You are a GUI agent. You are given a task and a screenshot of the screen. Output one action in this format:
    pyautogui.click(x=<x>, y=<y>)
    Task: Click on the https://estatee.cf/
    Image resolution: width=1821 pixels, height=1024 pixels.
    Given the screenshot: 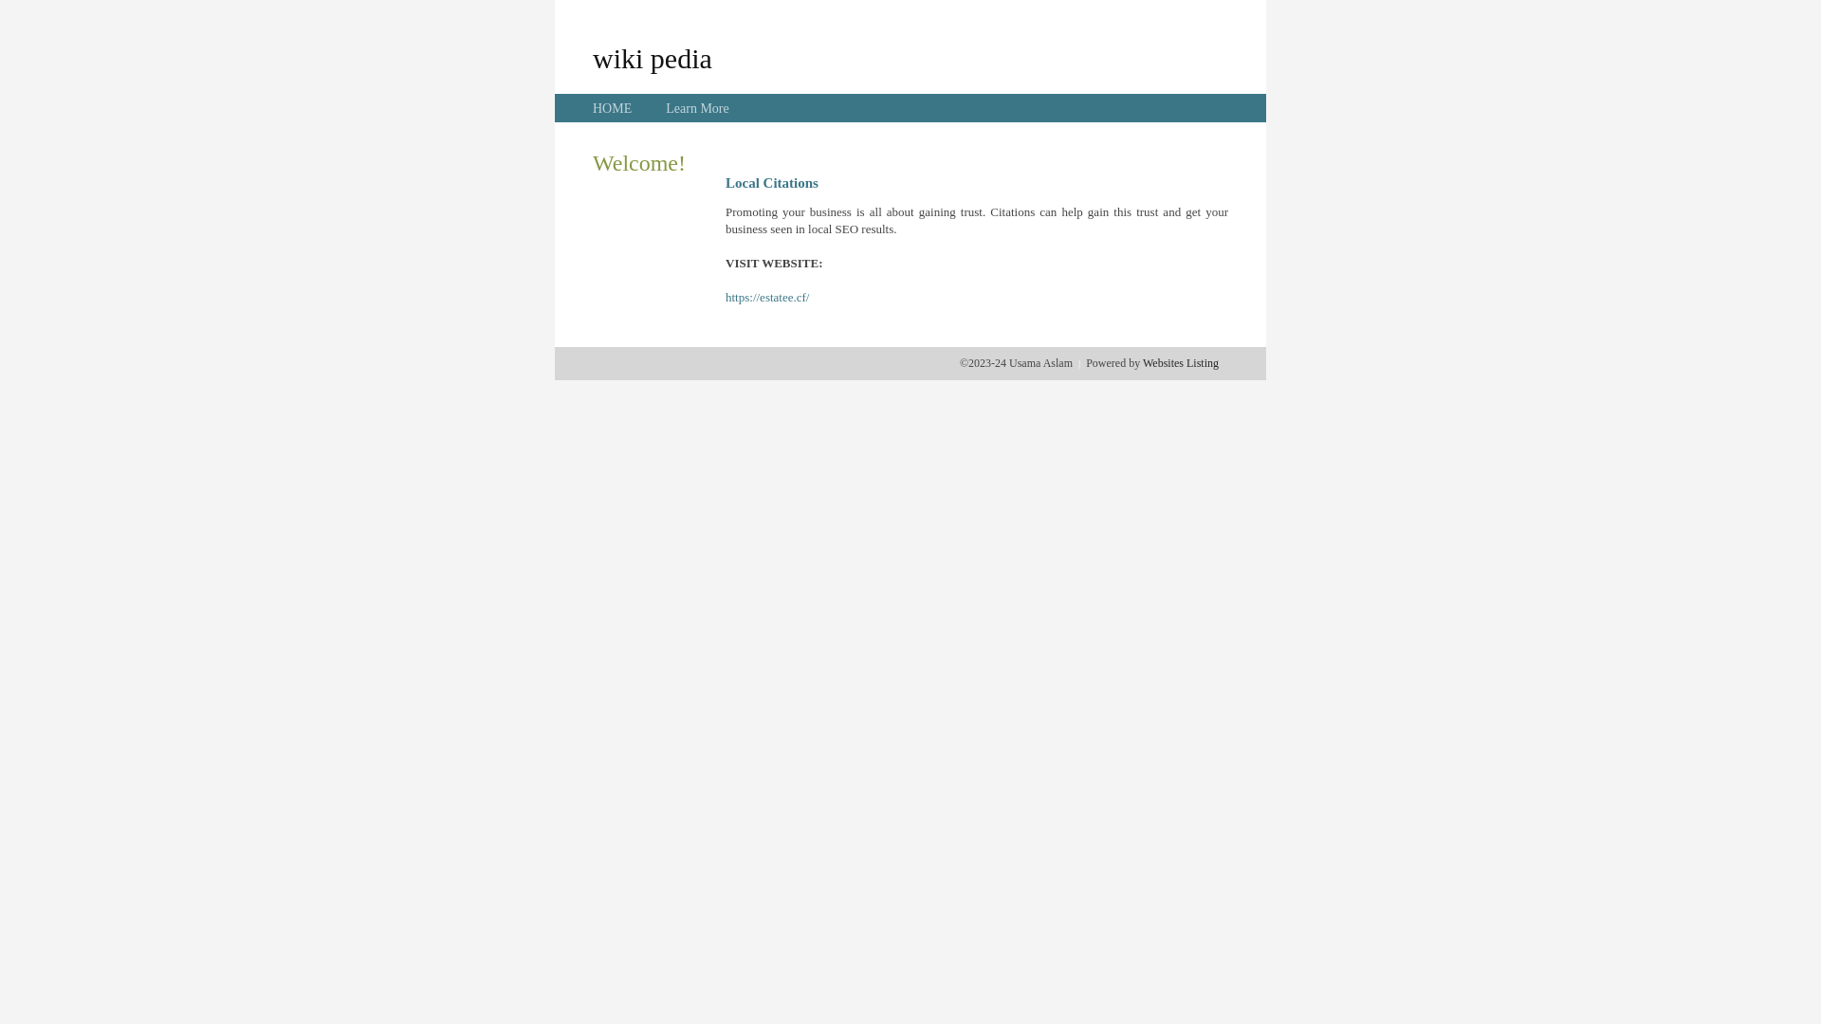 What is the action you would take?
    pyautogui.click(x=767, y=298)
    